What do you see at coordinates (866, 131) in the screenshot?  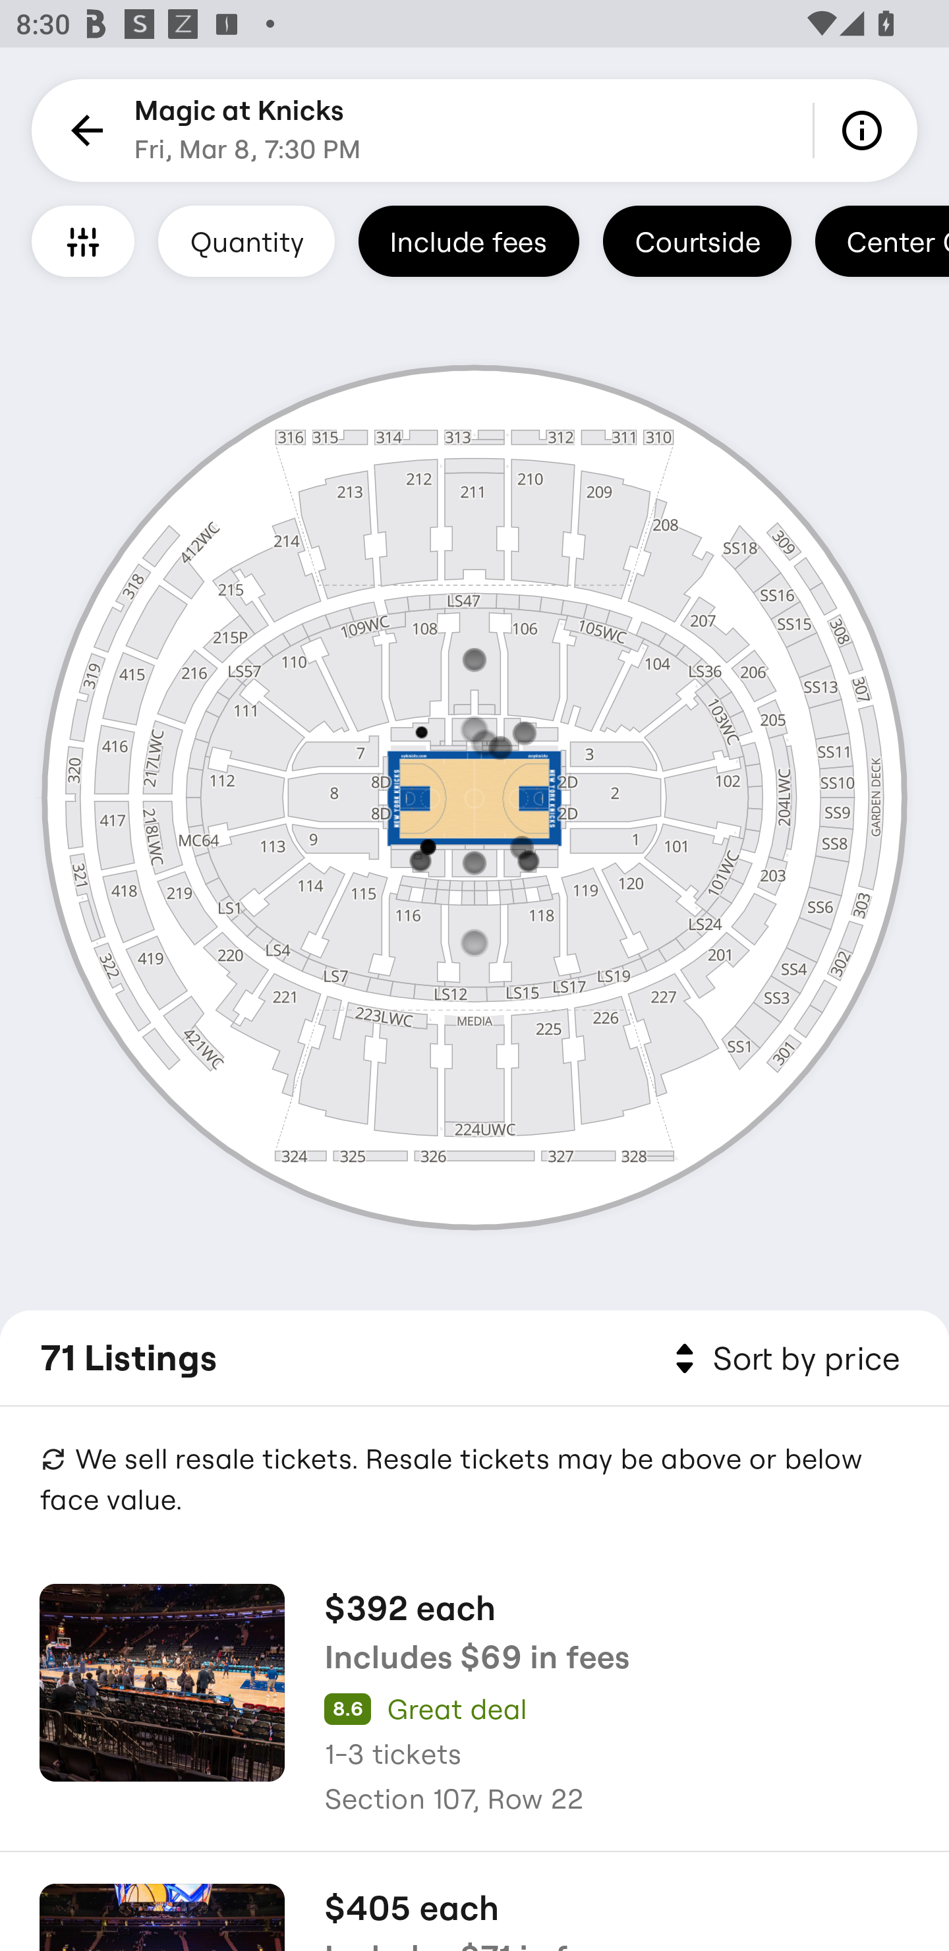 I see `Info` at bounding box center [866, 131].